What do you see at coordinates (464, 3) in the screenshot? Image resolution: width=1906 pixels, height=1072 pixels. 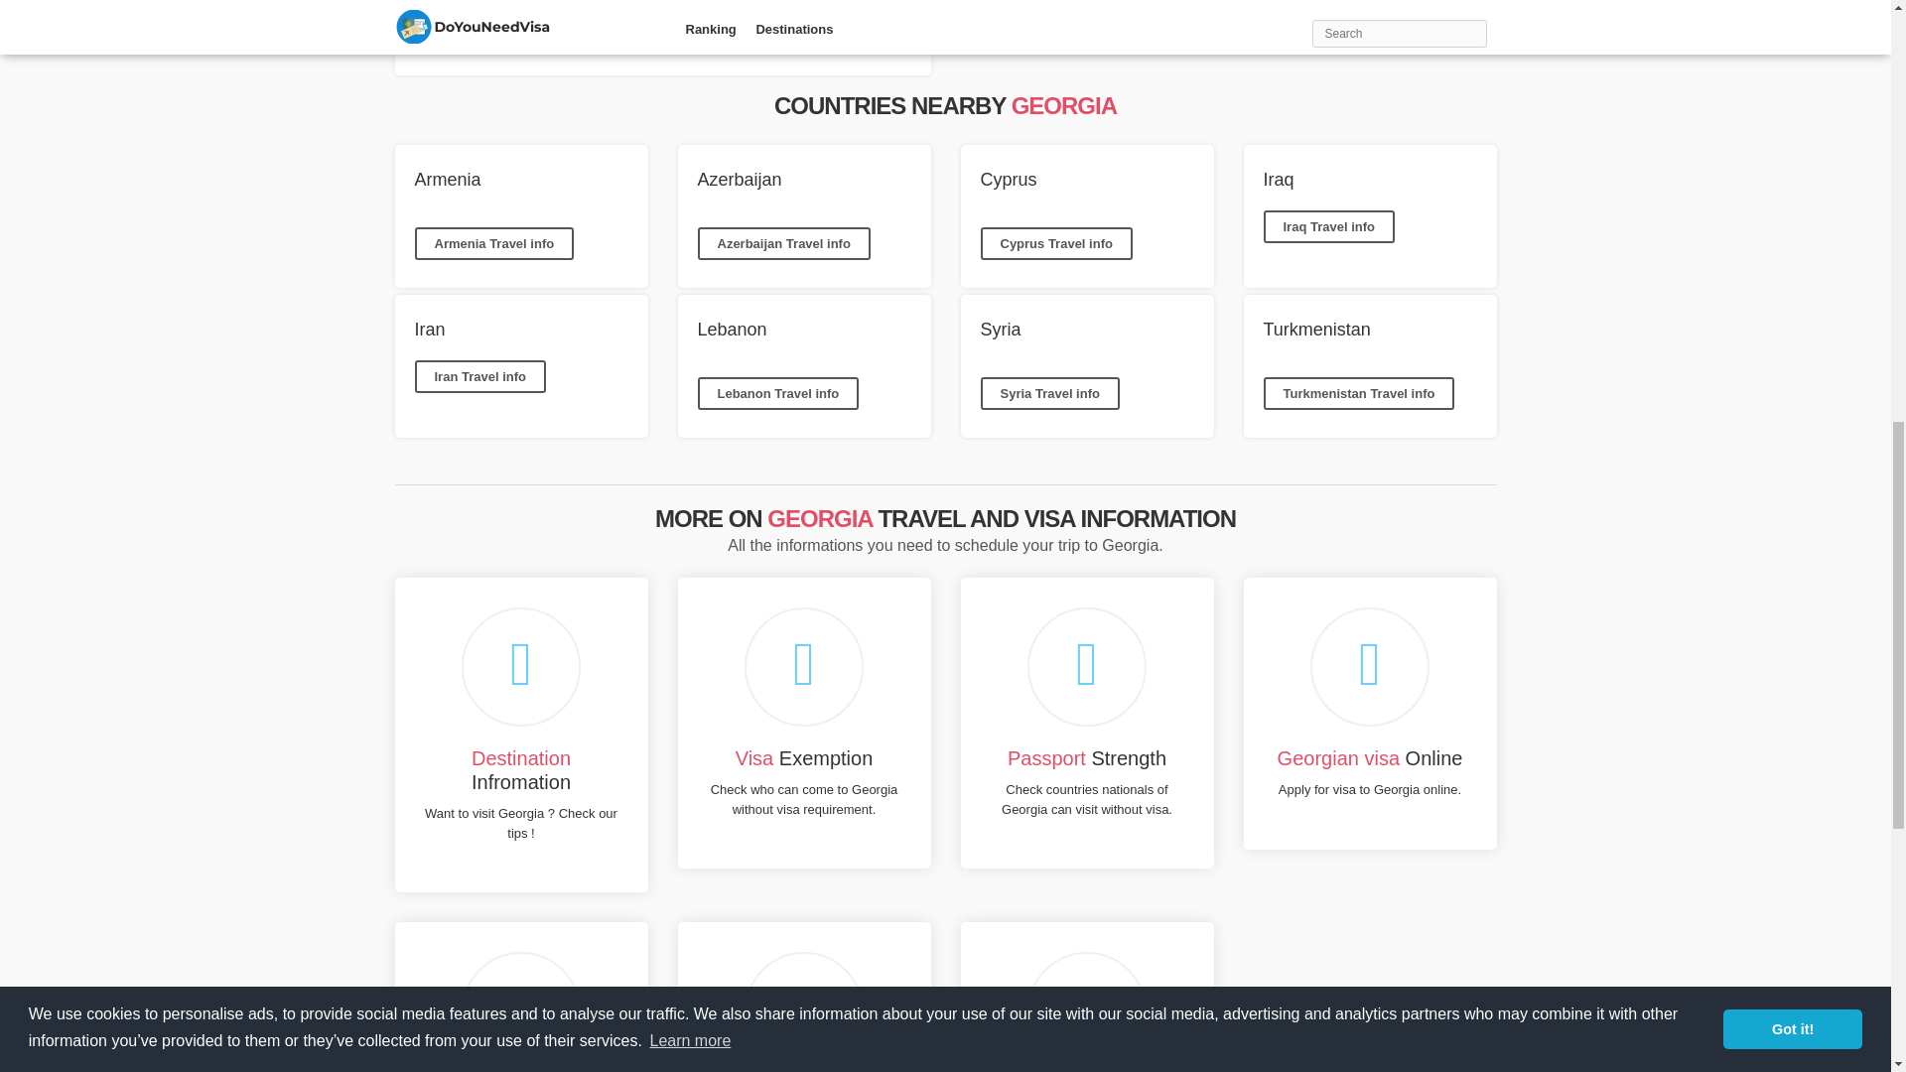 I see `Avian Flu Advice.` at bounding box center [464, 3].